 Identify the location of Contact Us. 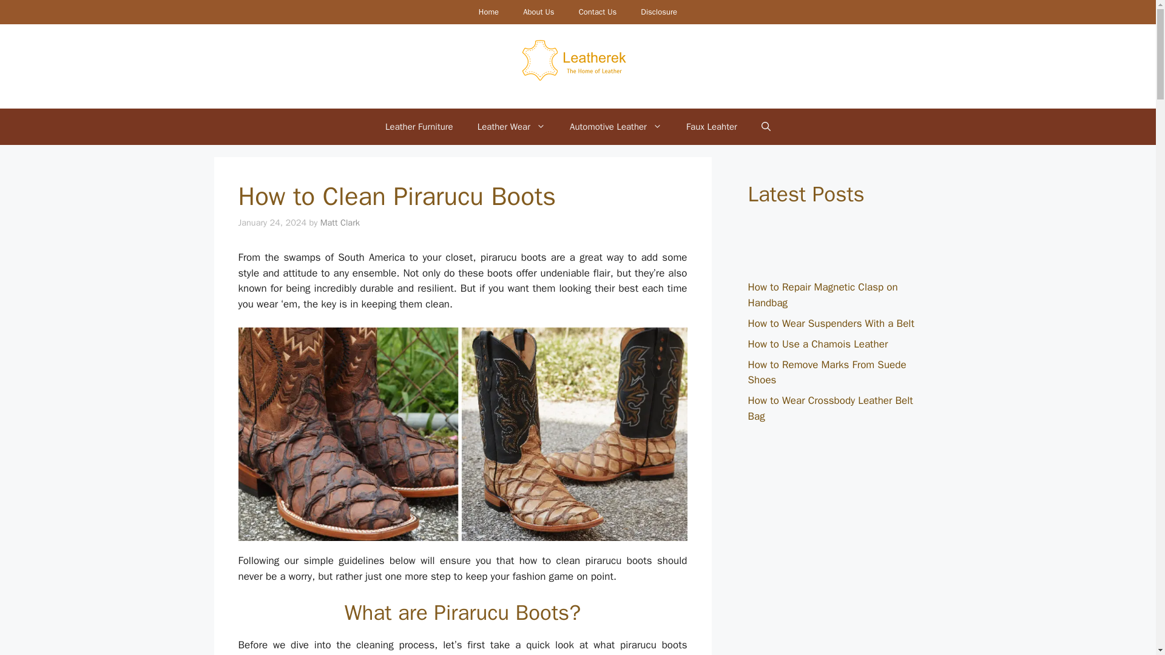
(597, 12).